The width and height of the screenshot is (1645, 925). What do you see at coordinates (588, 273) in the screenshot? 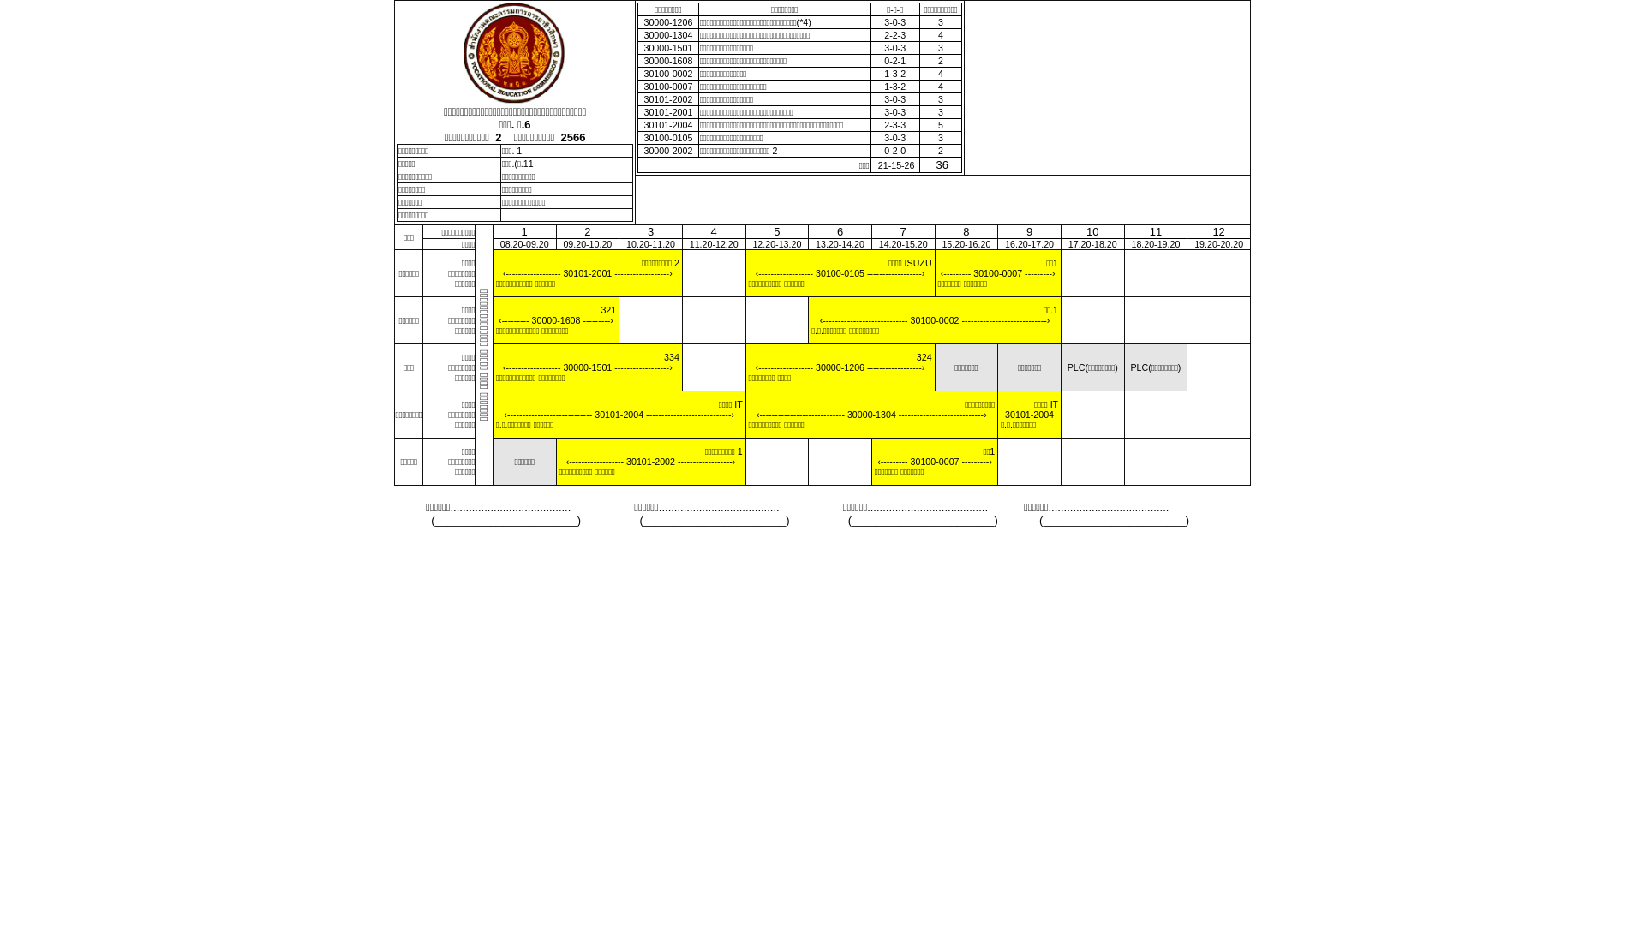
I see `30101-2001` at bounding box center [588, 273].